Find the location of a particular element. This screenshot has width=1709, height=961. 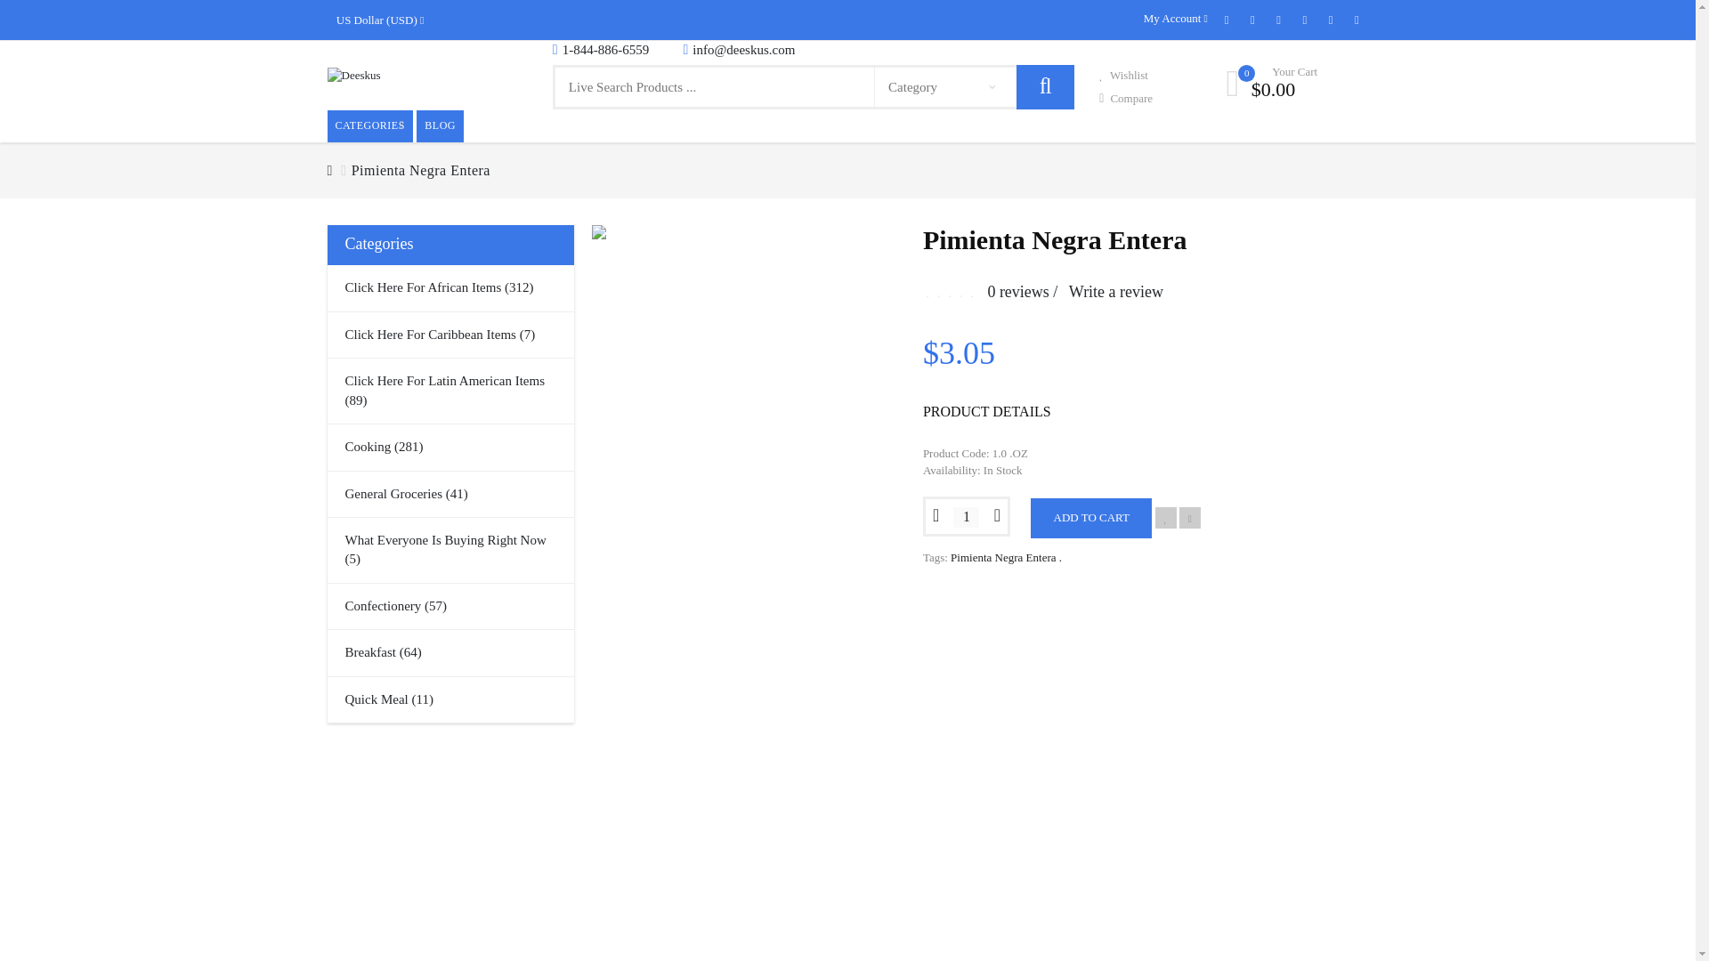

Compare this Product is located at coordinates (1189, 518).